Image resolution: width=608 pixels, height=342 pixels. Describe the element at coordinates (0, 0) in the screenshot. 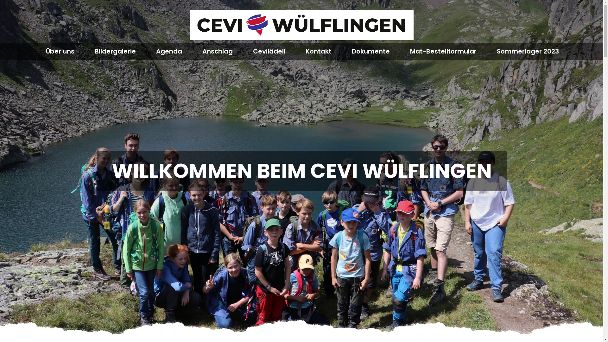

I see `Direkt zum Inhalt` at that location.